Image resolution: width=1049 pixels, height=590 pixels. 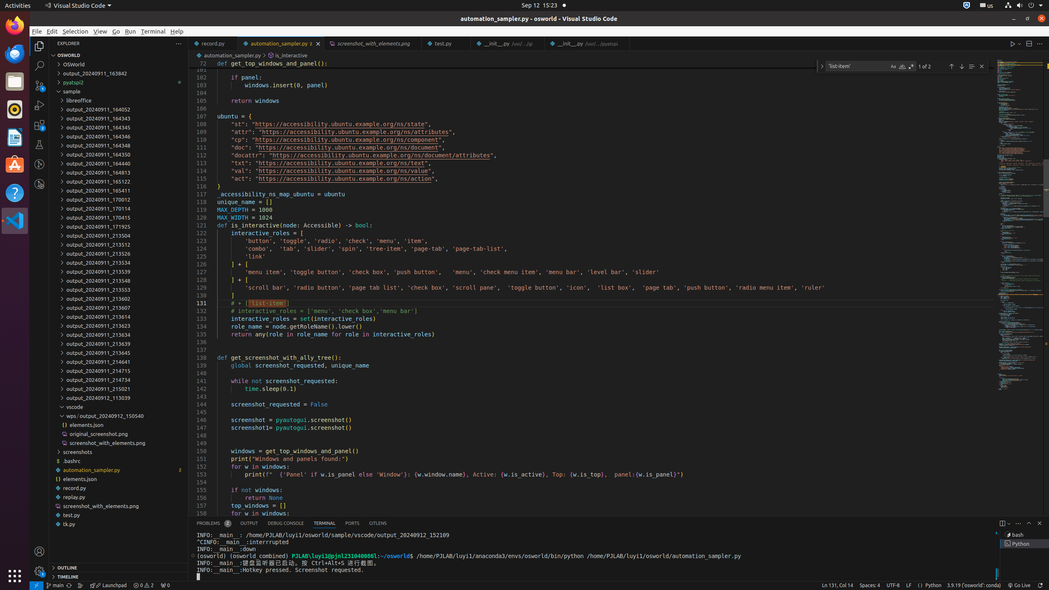 What do you see at coordinates (119, 515) in the screenshot?
I see `test.py` at bounding box center [119, 515].